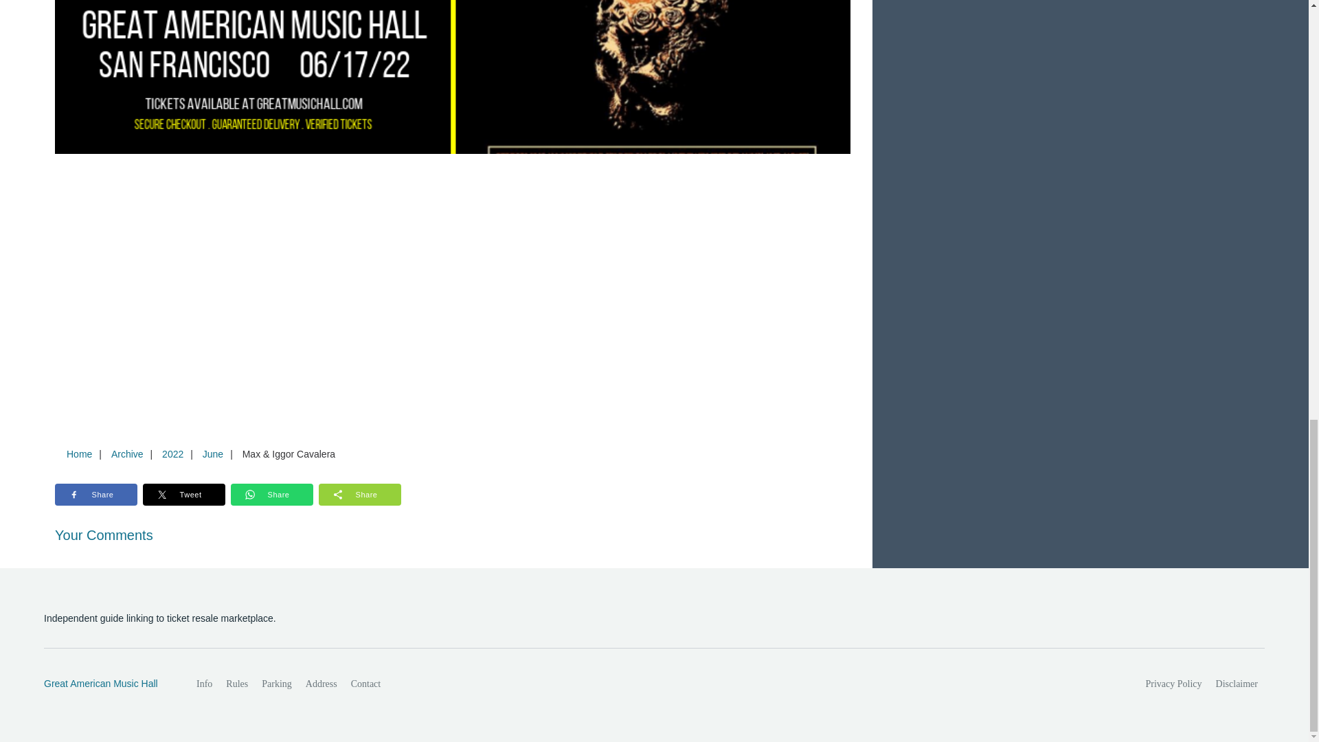 The width and height of the screenshot is (1319, 742). What do you see at coordinates (105, 684) in the screenshot?
I see `Great American Music Hall` at bounding box center [105, 684].